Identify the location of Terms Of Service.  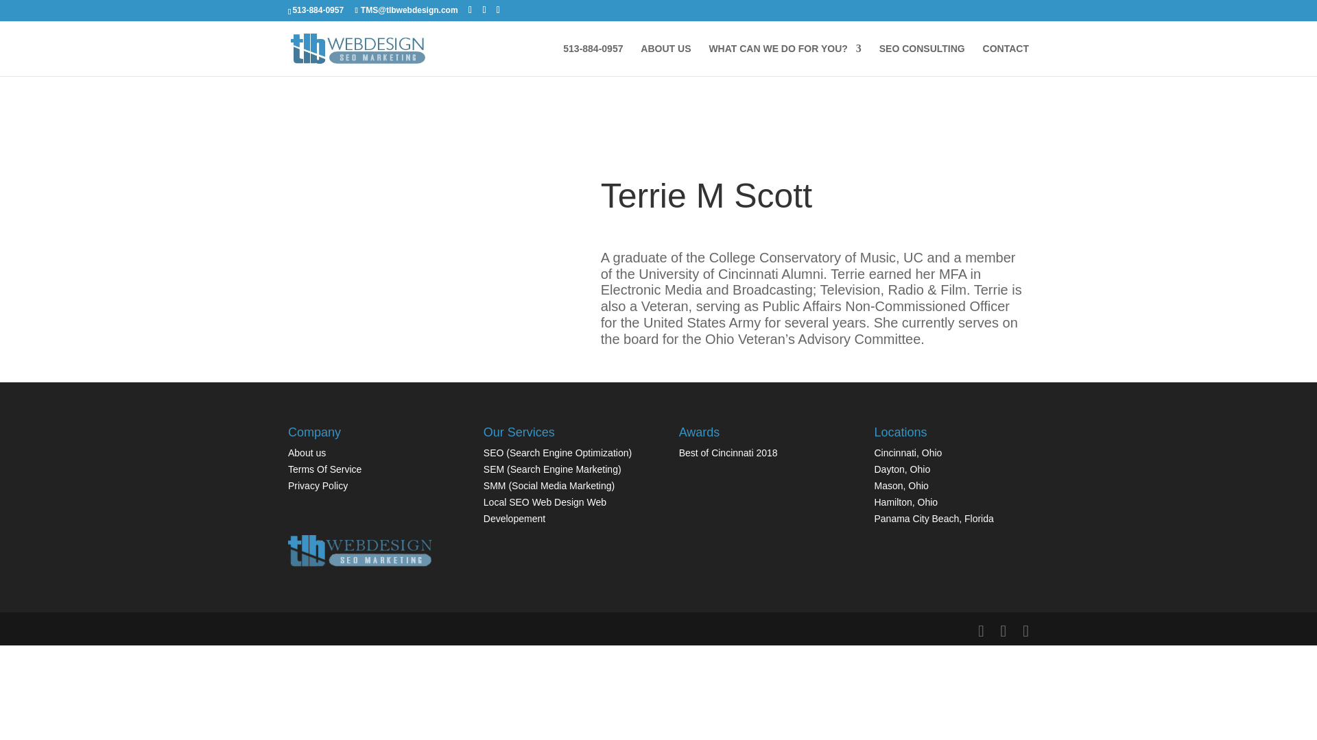
(324, 469).